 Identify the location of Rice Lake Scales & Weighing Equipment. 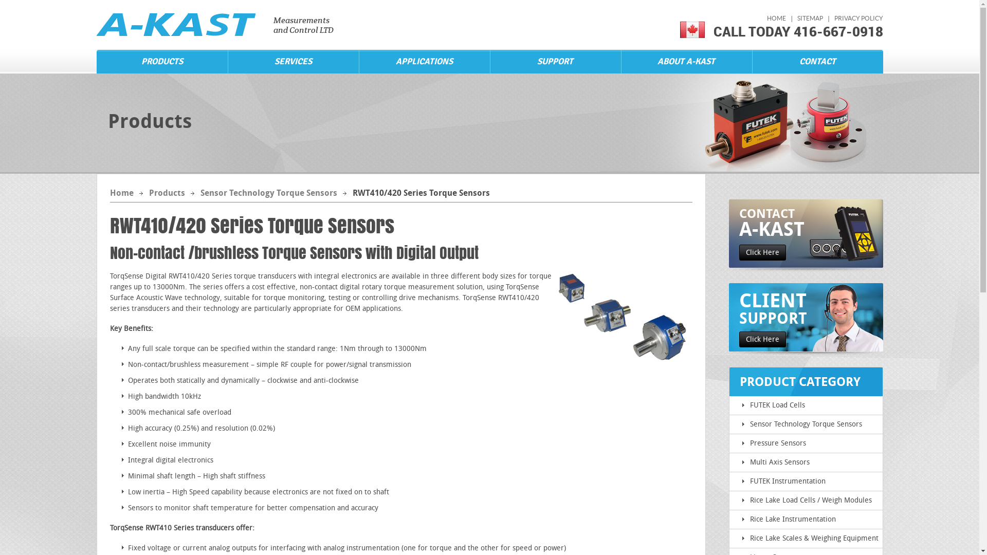
(814, 539).